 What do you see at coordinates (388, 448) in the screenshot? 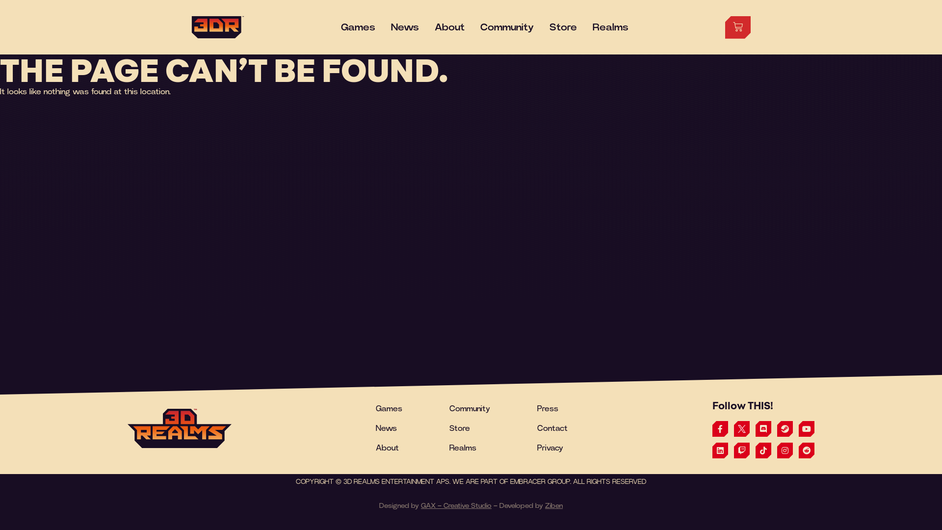
I see `About` at bounding box center [388, 448].